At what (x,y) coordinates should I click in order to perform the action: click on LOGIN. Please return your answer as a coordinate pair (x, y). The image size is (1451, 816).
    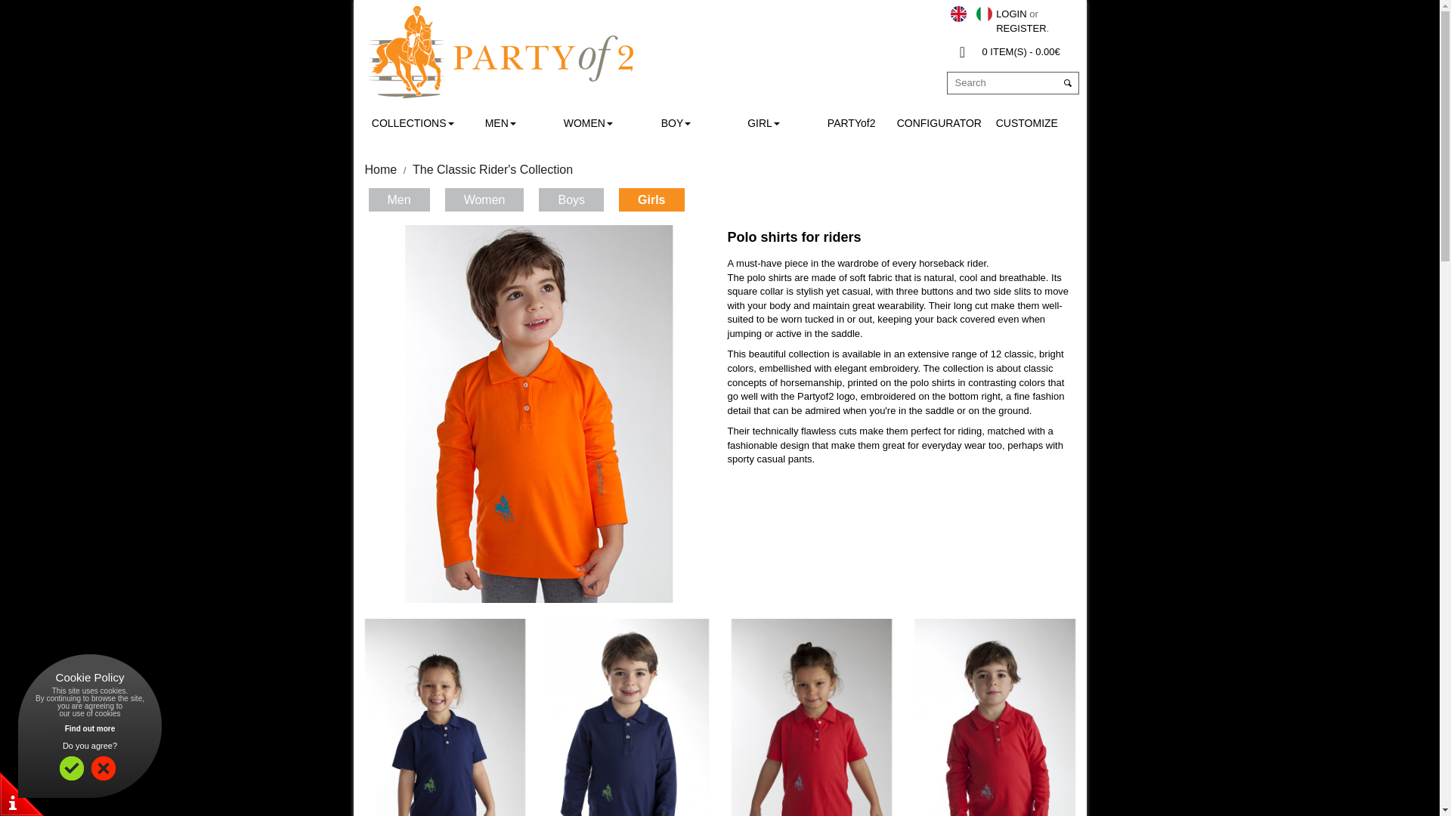
    Looking at the image, I should click on (1010, 14).